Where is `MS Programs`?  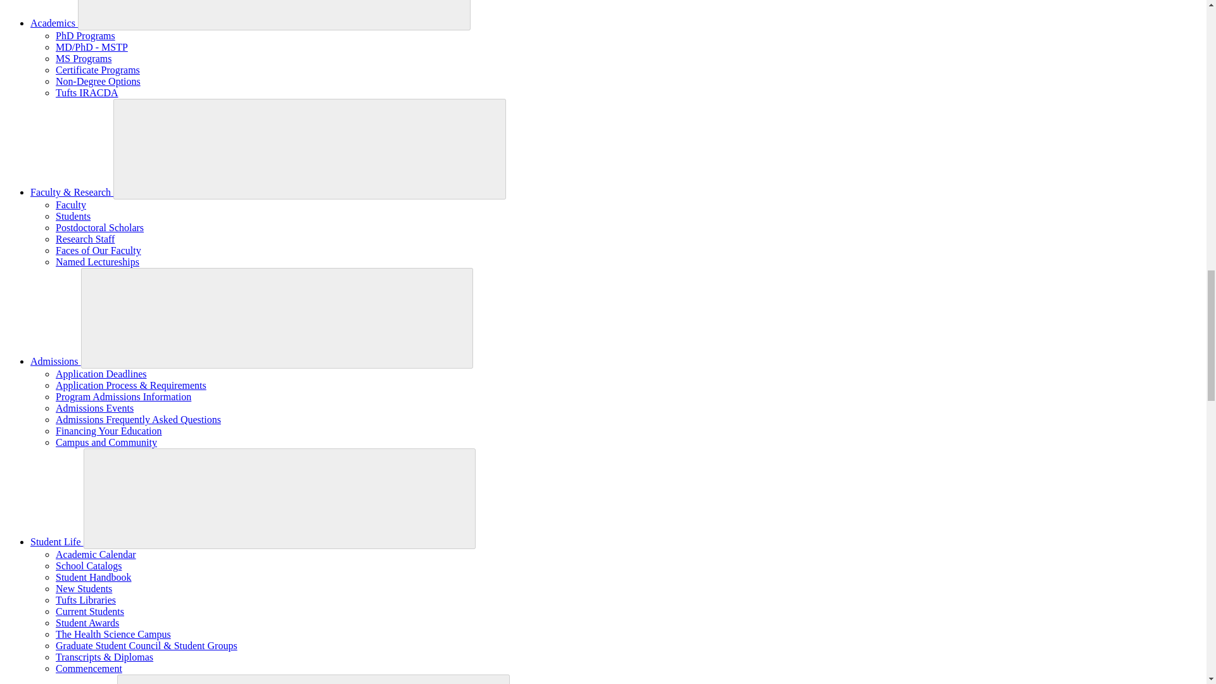
MS Programs is located at coordinates (84, 58).